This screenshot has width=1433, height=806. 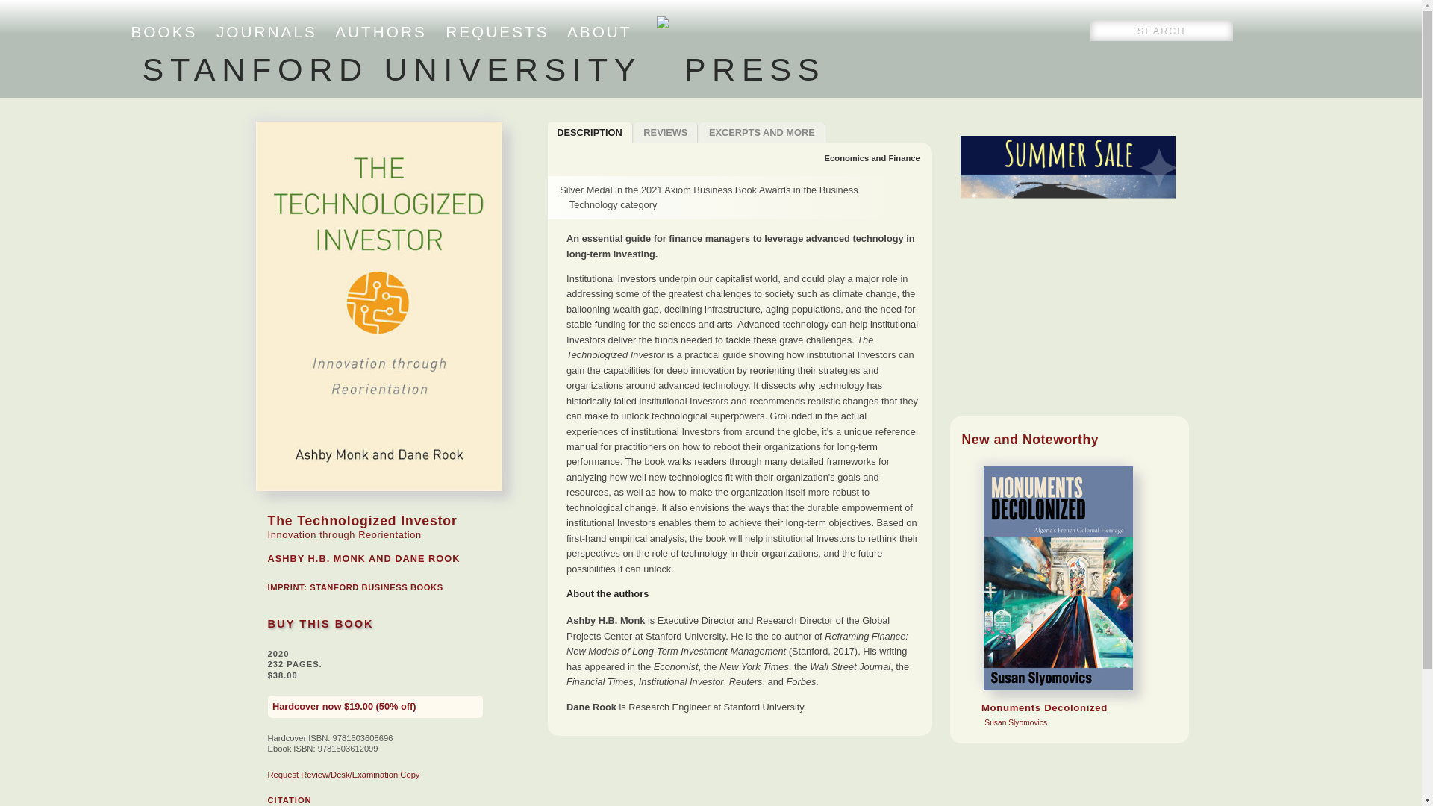 I want to click on DESCRIPTION, so click(x=590, y=133).